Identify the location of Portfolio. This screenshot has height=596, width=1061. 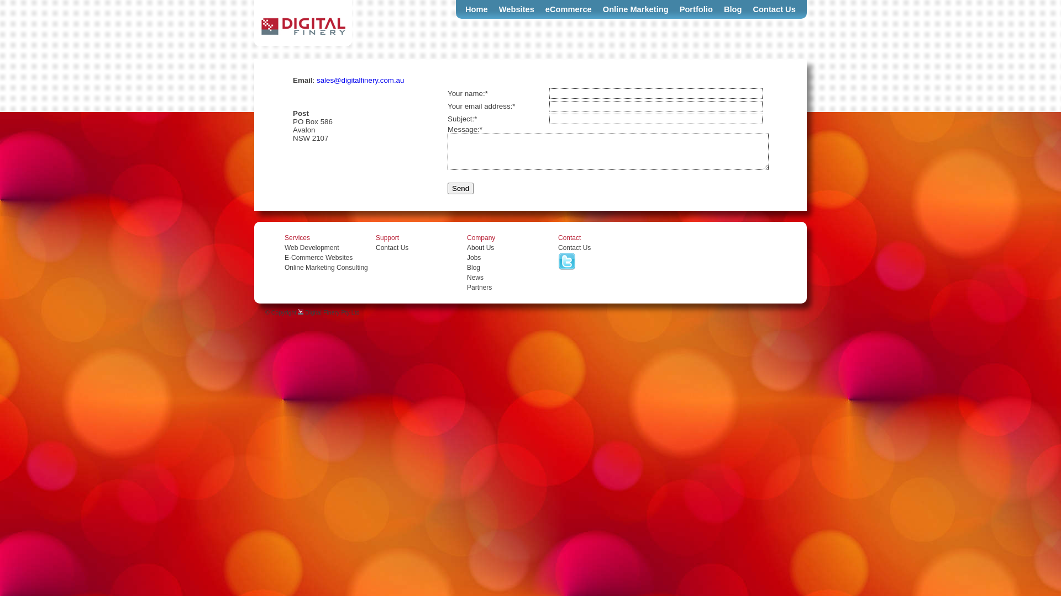
(696, 9).